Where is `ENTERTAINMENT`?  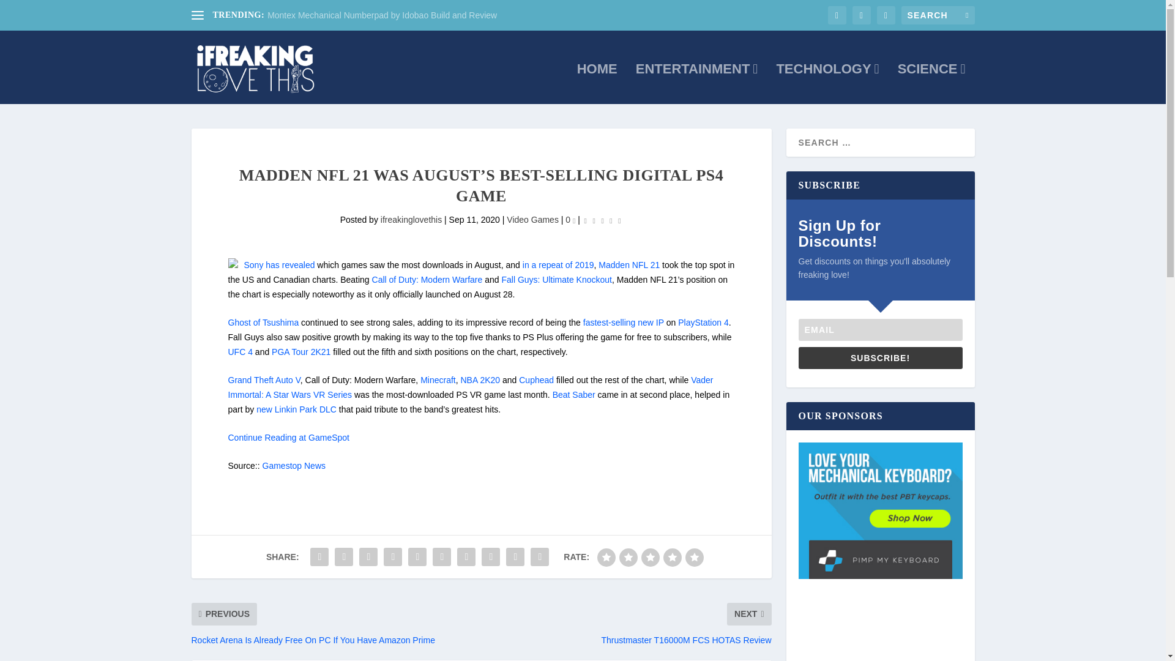 ENTERTAINMENT is located at coordinates (696, 83).